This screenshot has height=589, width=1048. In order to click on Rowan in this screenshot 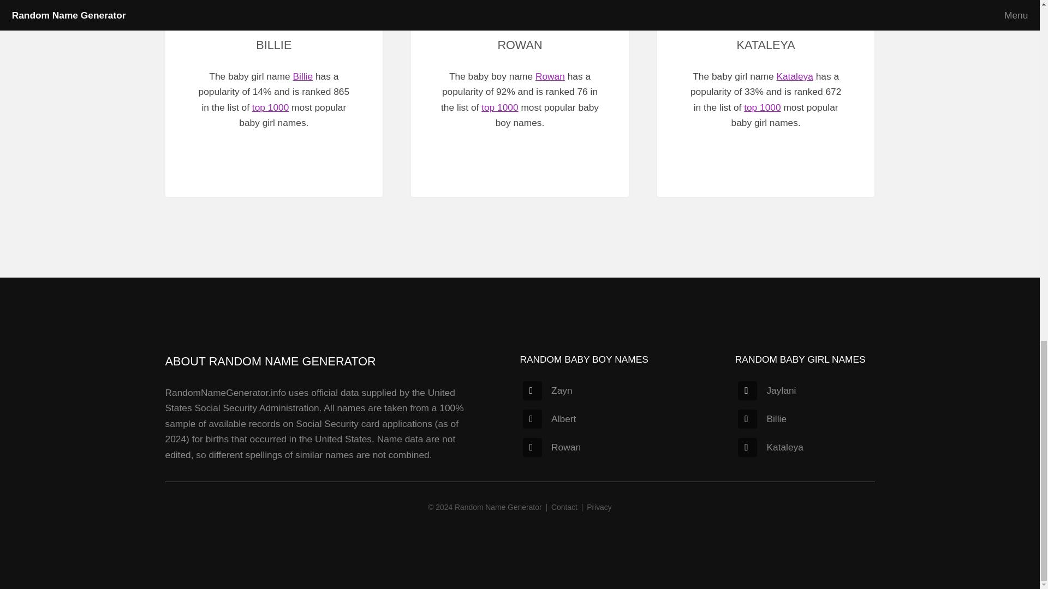, I will do `click(550, 76)`.